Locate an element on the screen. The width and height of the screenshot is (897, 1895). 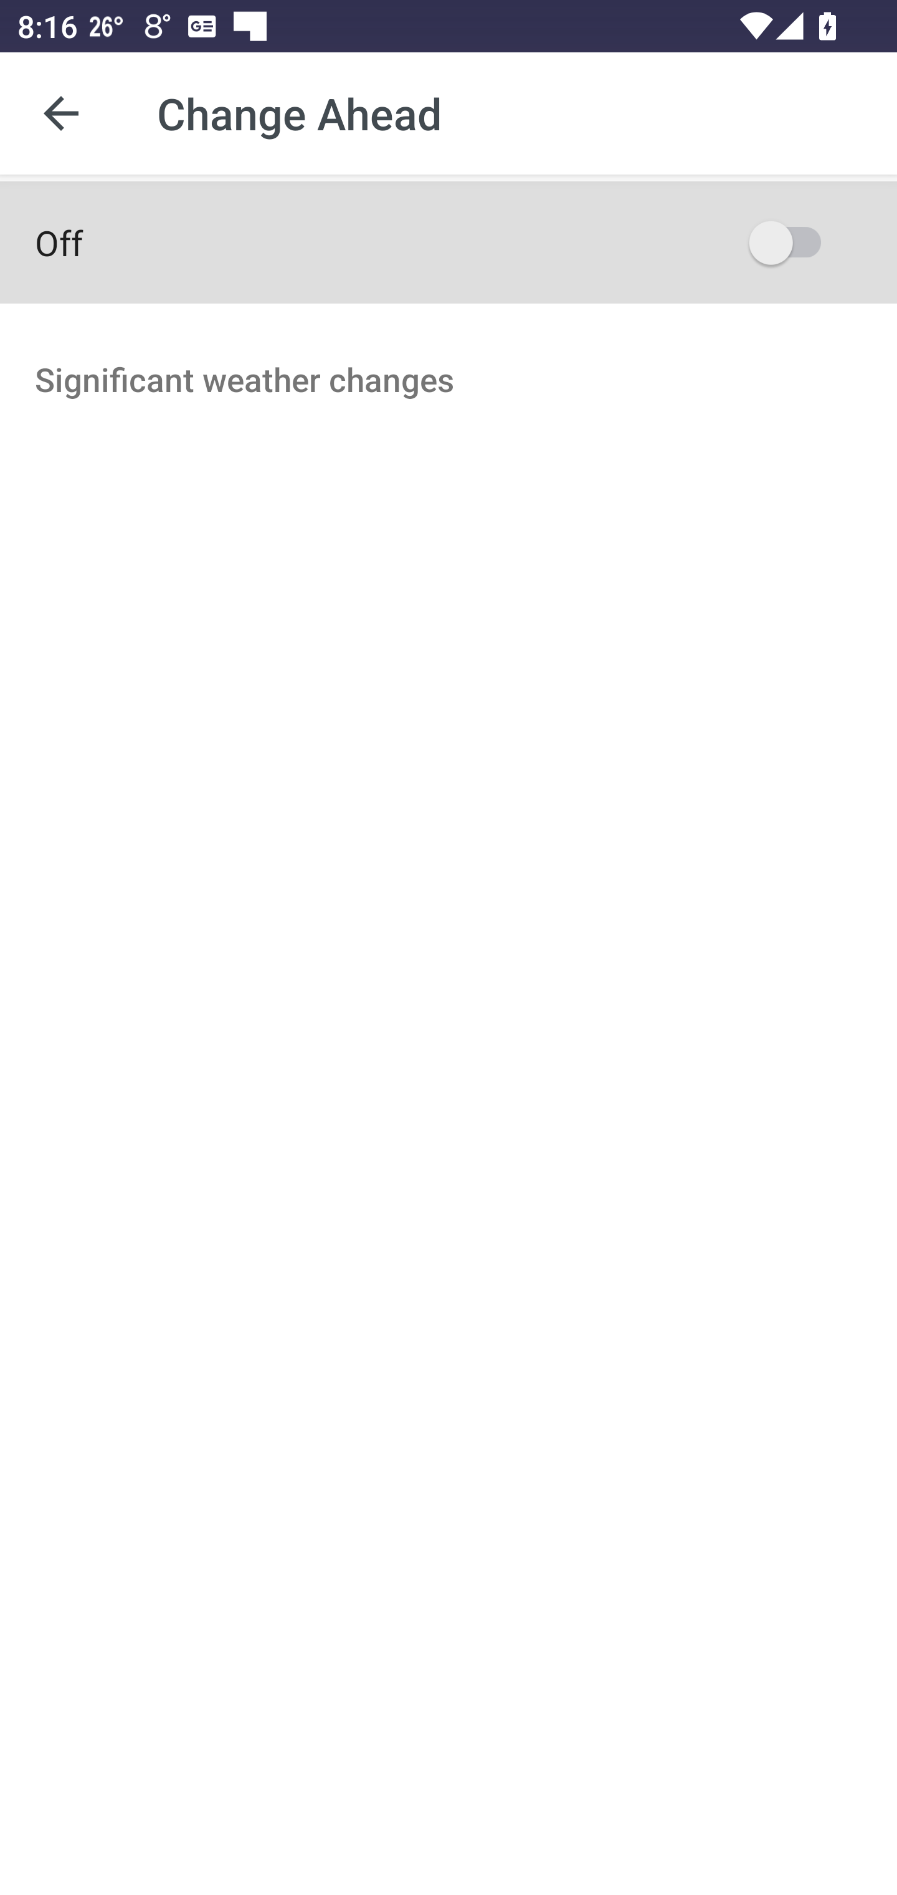
Off is located at coordinates (448, 242).